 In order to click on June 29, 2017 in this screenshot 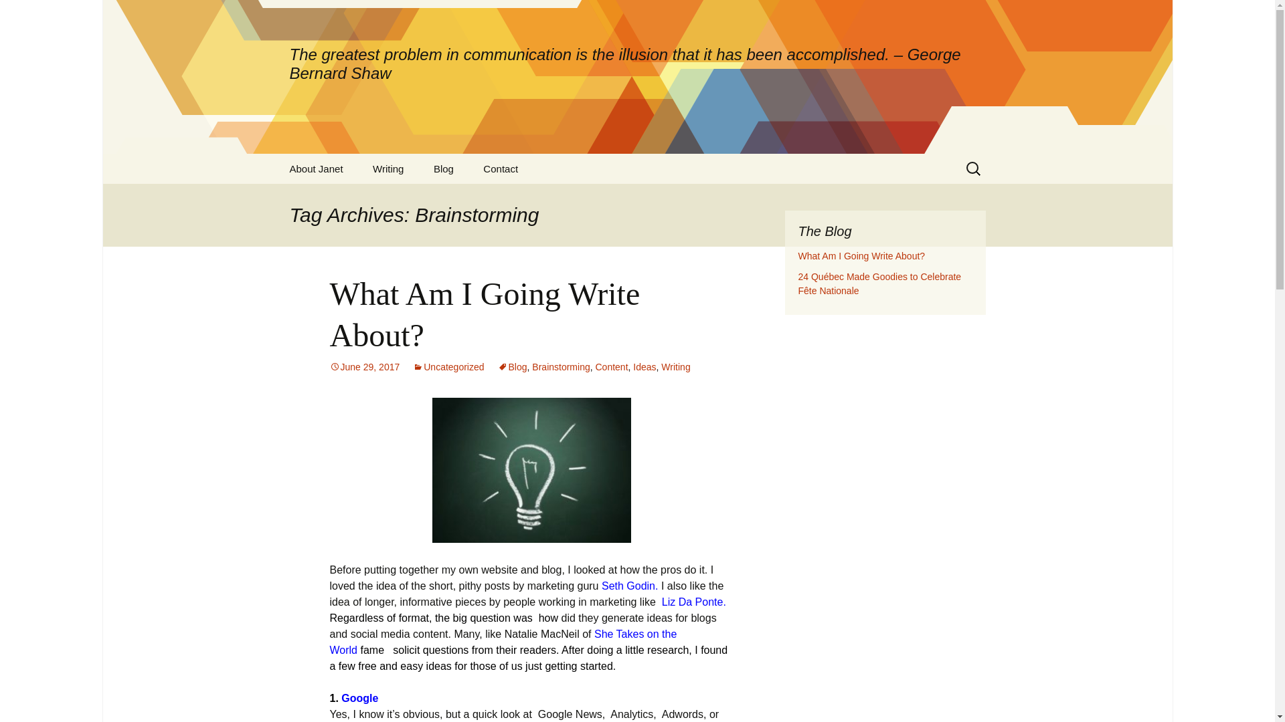, I will do `click(364, 367)`.